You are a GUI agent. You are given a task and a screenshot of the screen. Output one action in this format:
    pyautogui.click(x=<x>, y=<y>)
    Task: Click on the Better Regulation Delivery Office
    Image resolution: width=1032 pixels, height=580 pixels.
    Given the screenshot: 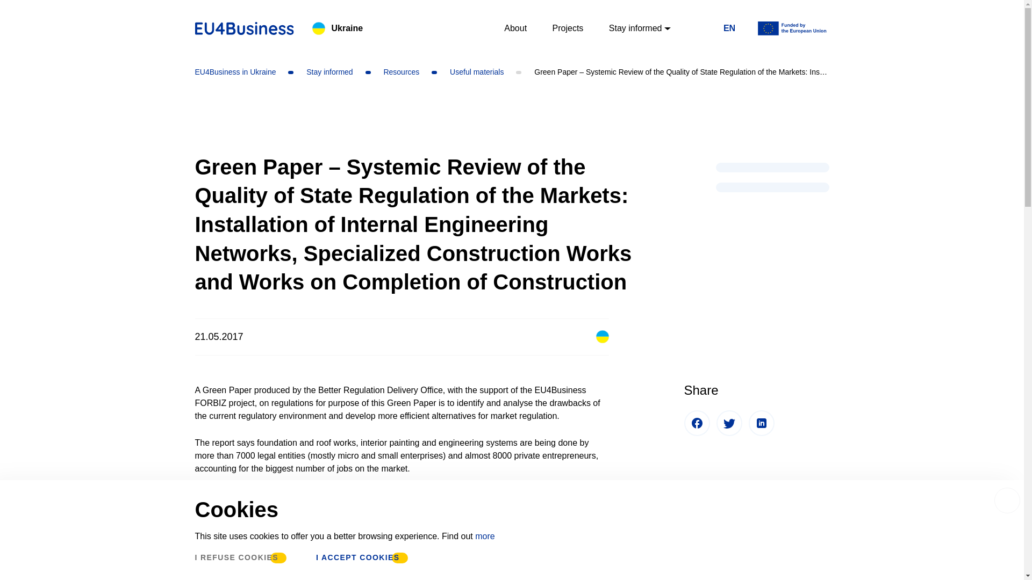 What is the action you would take?
    pyautogui.click(x=275, y=561)
    